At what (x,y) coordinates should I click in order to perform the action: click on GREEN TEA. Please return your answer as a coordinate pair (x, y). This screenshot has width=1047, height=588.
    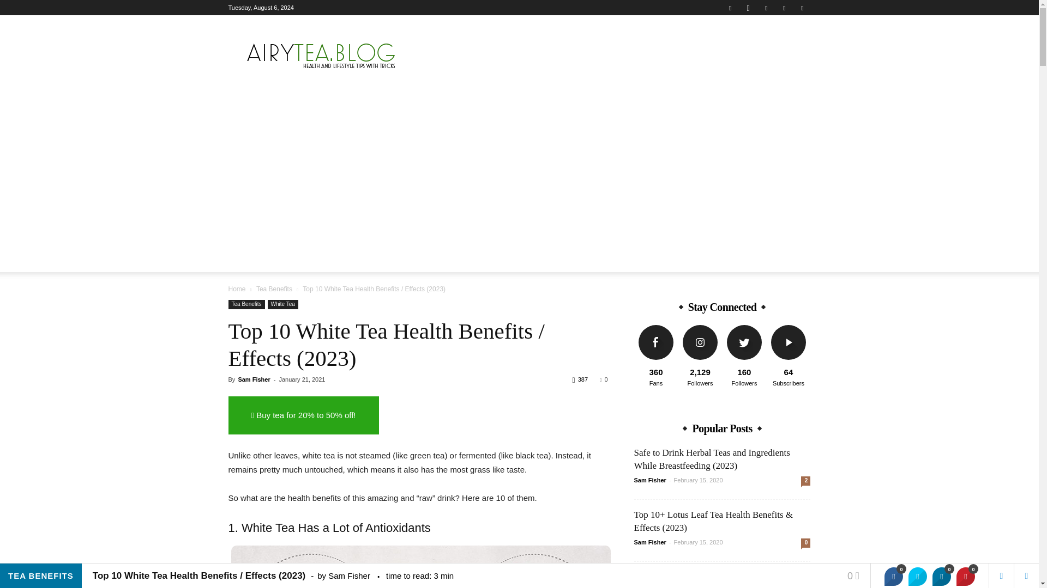
    Looking at the image, I should click on (492, 260).